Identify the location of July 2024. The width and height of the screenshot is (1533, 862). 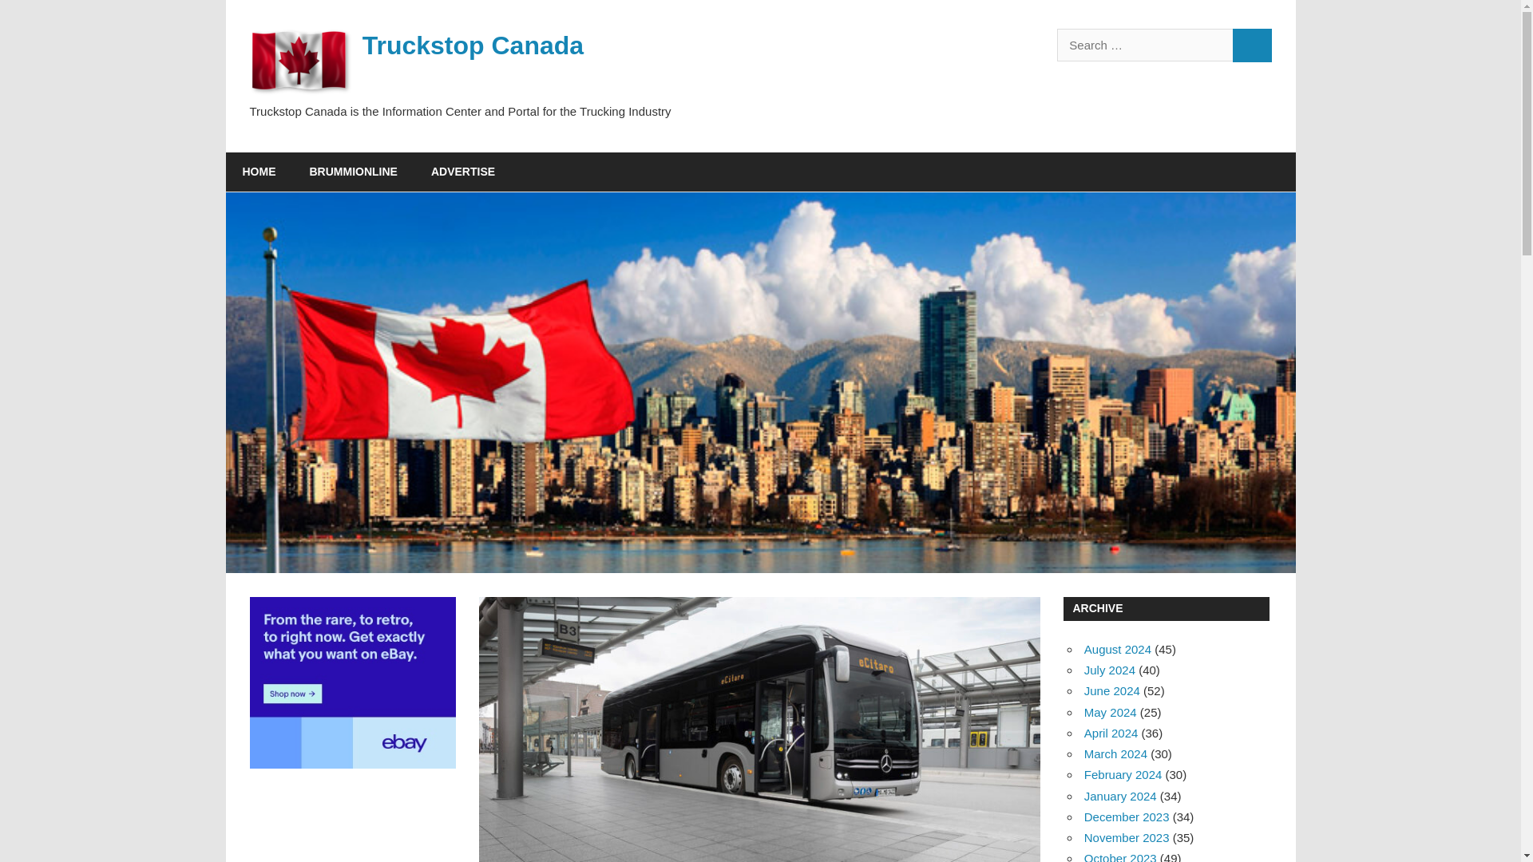
(1110, 669).